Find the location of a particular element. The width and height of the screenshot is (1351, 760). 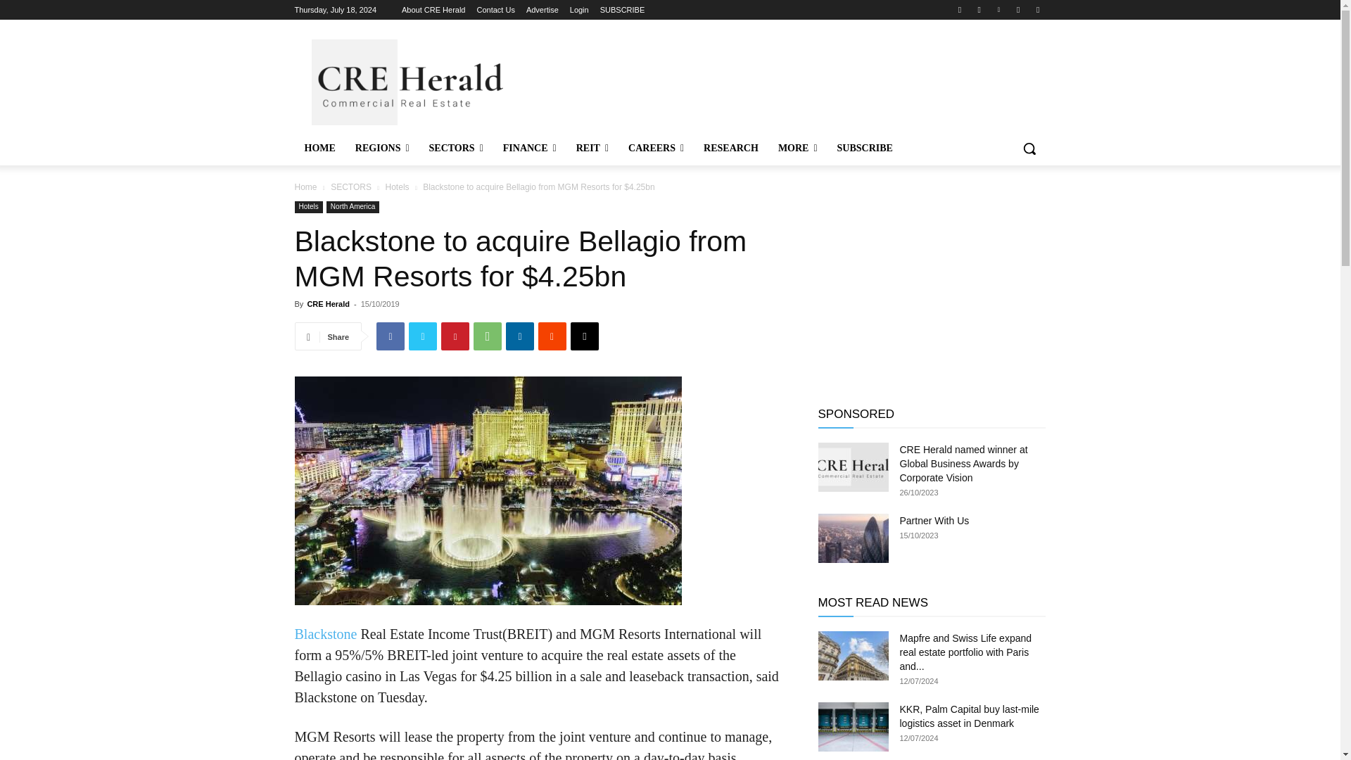

About CRE Herald is located at coordinates (433, 10).